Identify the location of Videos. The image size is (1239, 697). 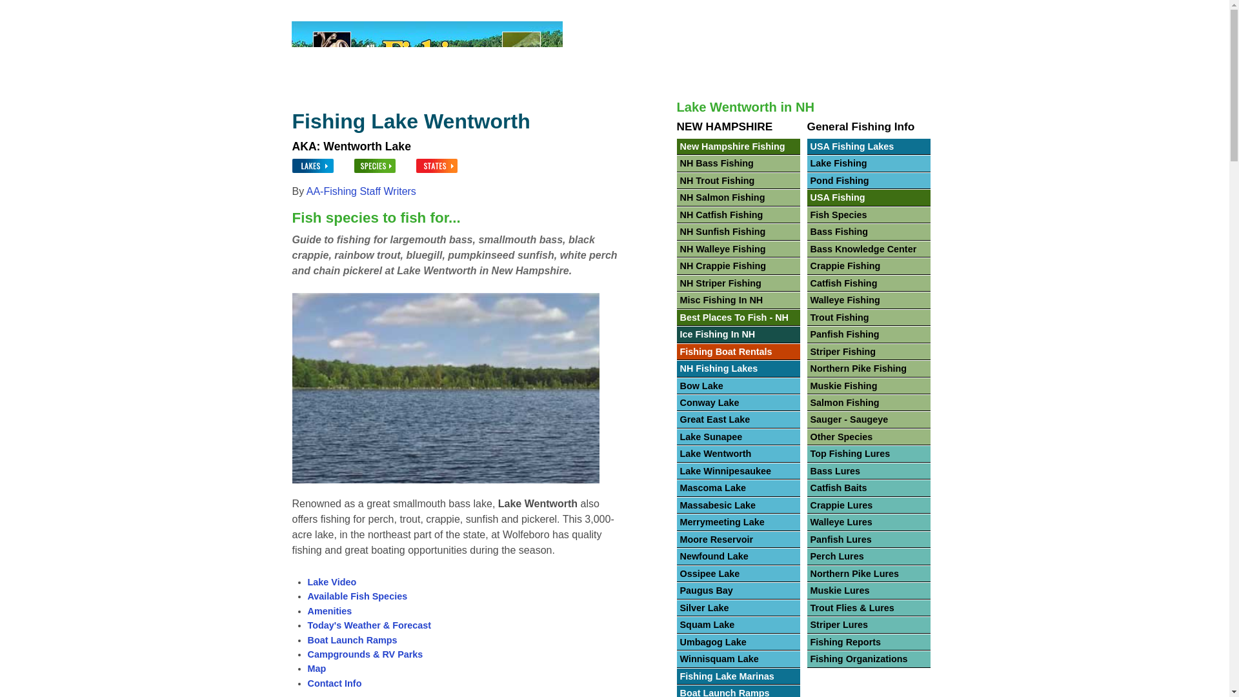
(878, 10).